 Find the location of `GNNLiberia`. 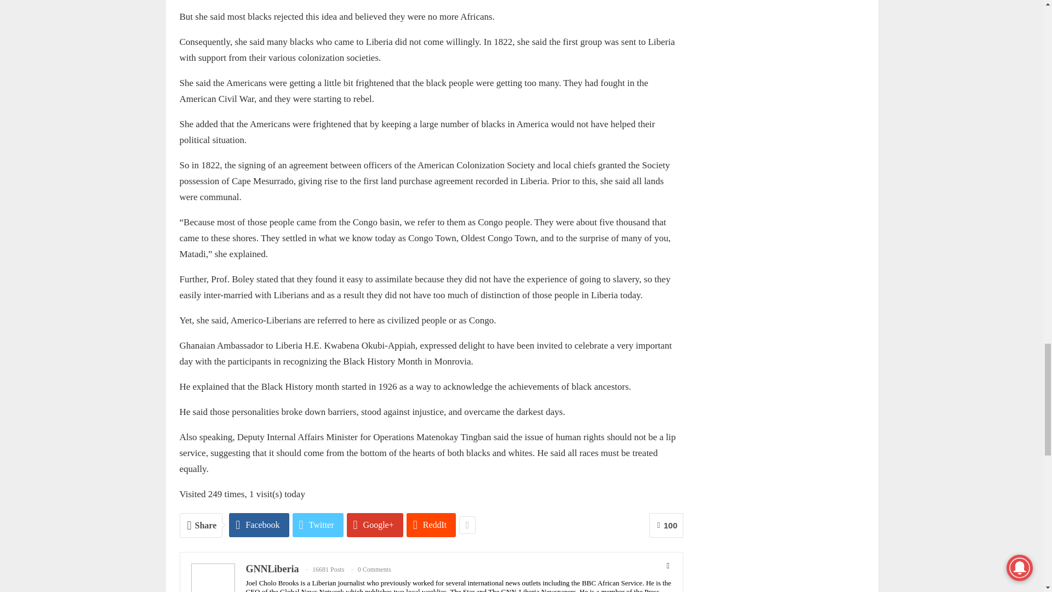

GNNLiberia is located at coordinates (272, 569).